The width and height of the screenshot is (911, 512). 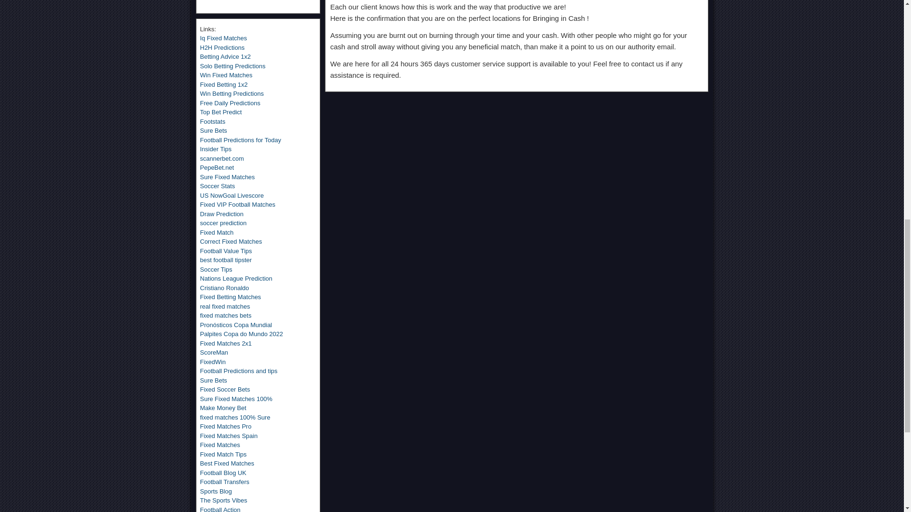 I want to click on Fixed Betting 1x2, so click(x=224, y=84).